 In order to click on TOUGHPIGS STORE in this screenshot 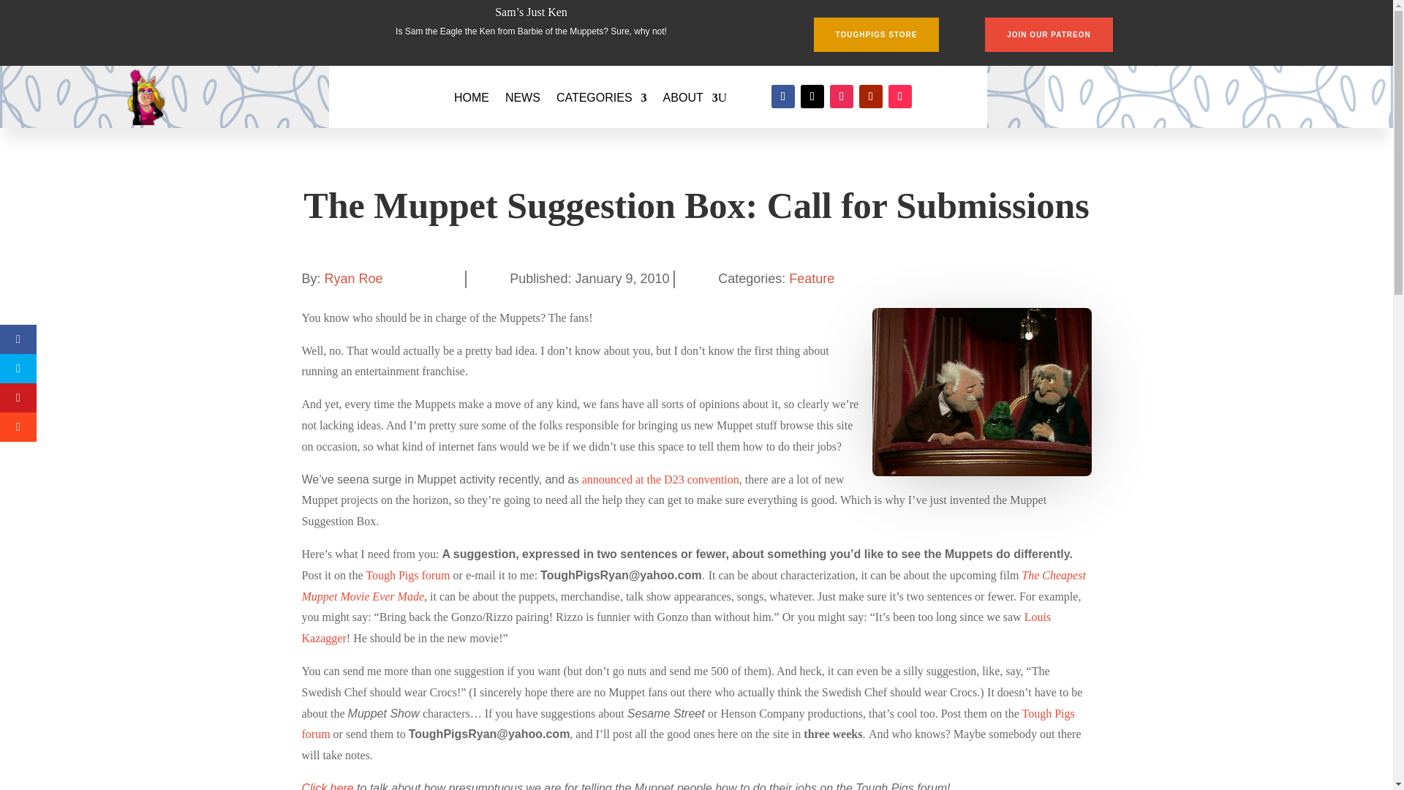, I will do `click(876, 34)`.